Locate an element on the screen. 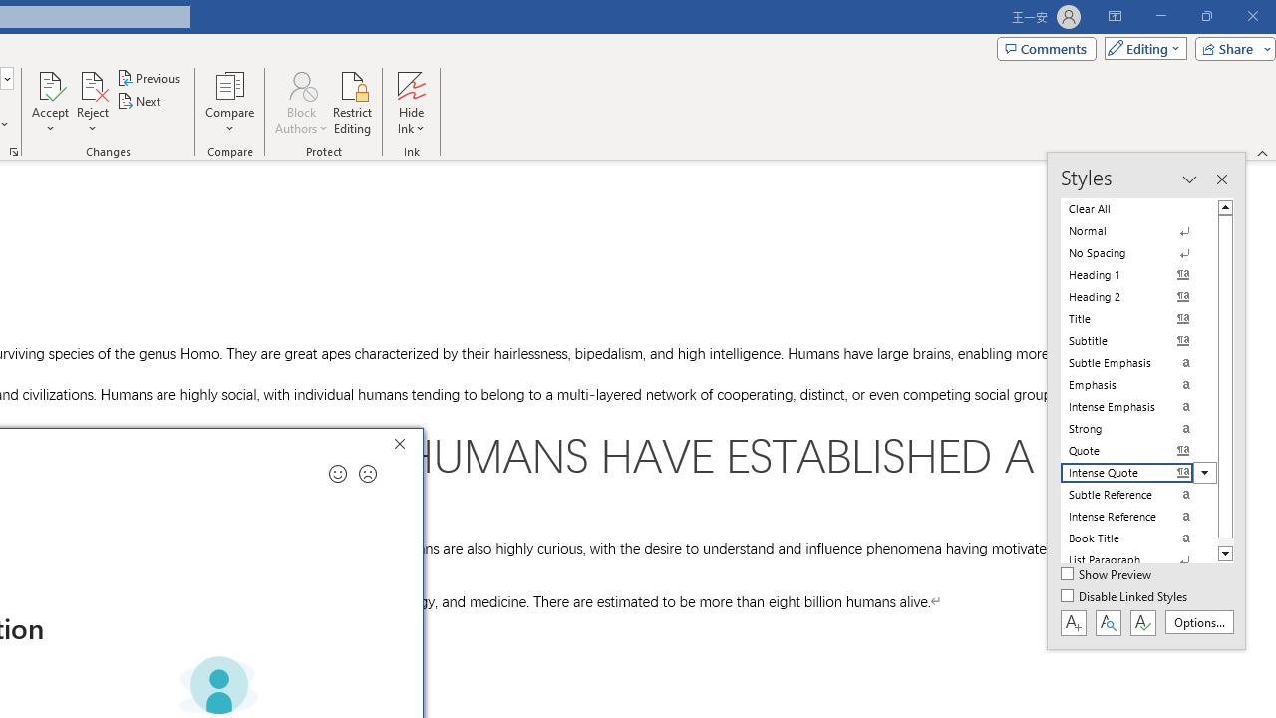 The image size is (1276, 718). Block Authors is located at coordinates (301, 102).